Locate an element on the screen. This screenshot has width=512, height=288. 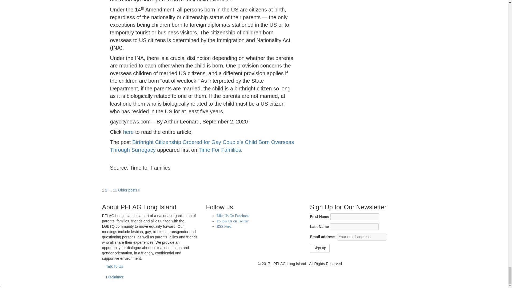
Sign up is located at coordinates (319, 248).